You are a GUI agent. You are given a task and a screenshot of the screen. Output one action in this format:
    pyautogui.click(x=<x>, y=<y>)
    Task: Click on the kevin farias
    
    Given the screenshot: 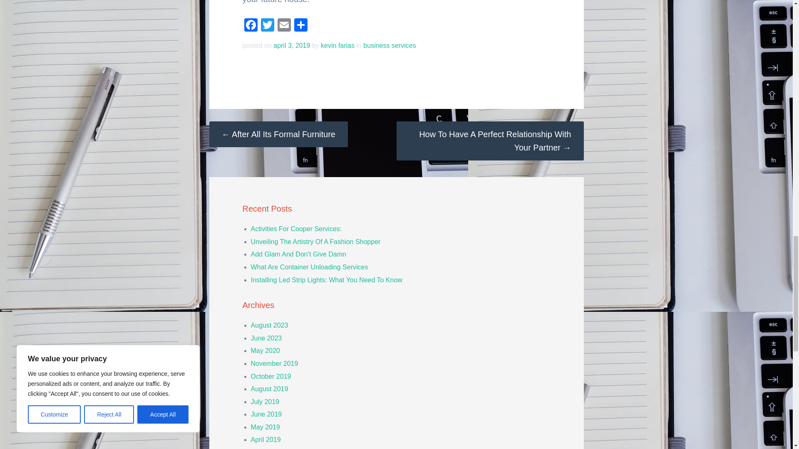 What is the action you would take?
    pyautogui.click(x=338, y=45)
    